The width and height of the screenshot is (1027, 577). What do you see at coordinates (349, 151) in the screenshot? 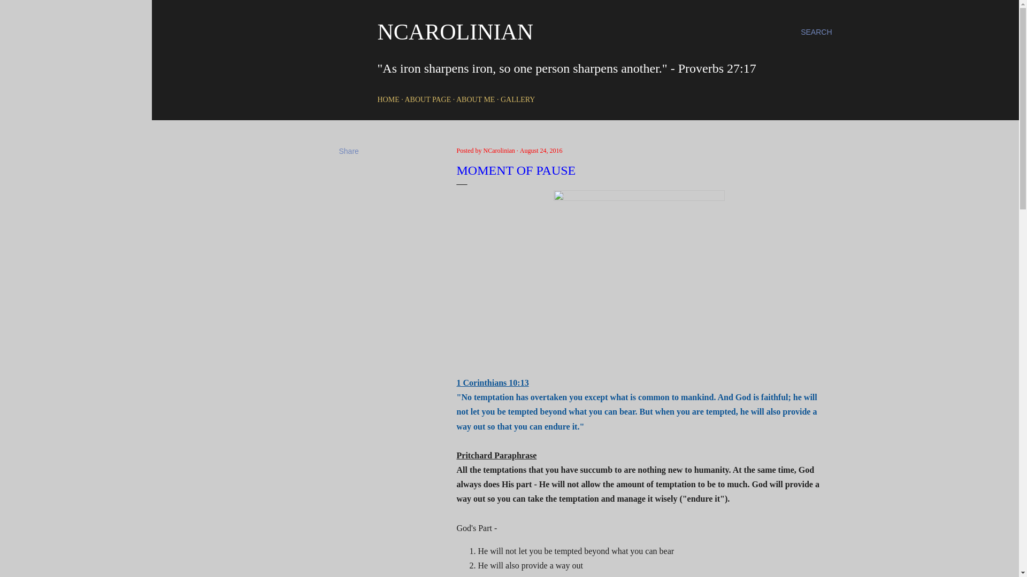
I see `Share` at bounding box center [349, 151].